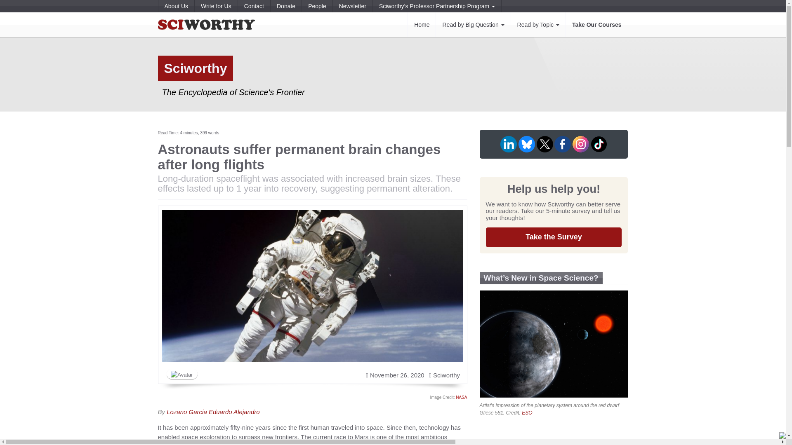 The width and height of the screenshot is (792, 445). Describe the element at coordinates (216, 6) in the screenshot. I see `Write for Us` at that location.